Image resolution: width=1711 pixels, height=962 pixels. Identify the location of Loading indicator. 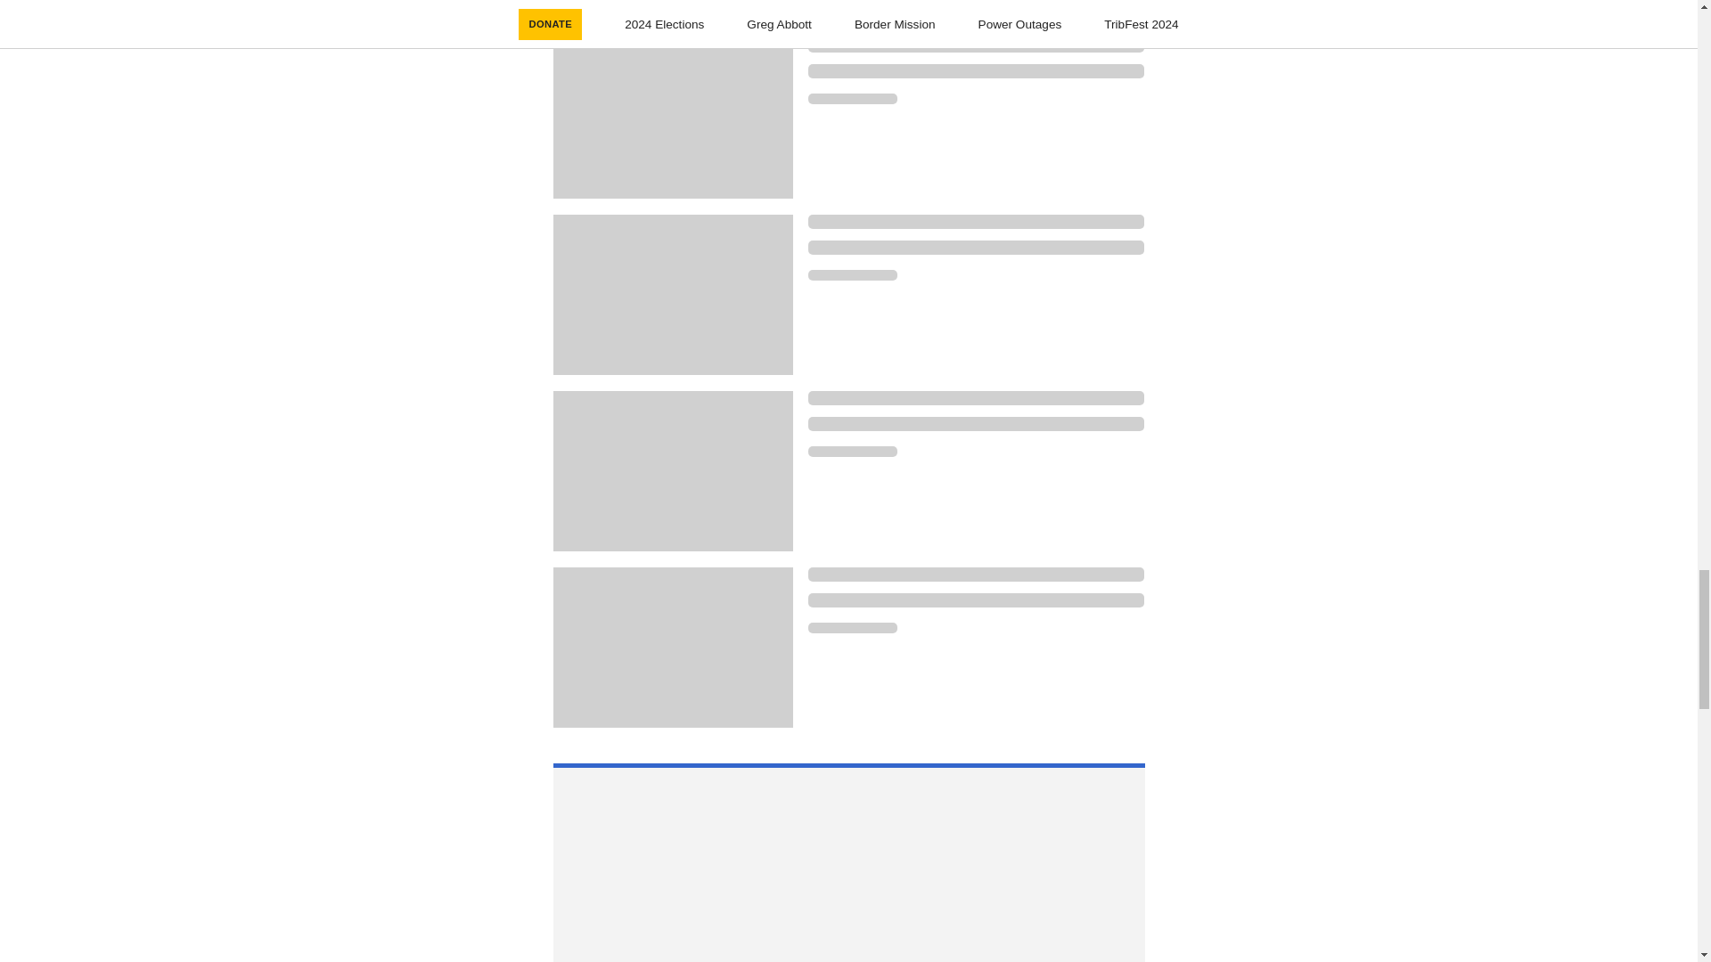
(852, 452).